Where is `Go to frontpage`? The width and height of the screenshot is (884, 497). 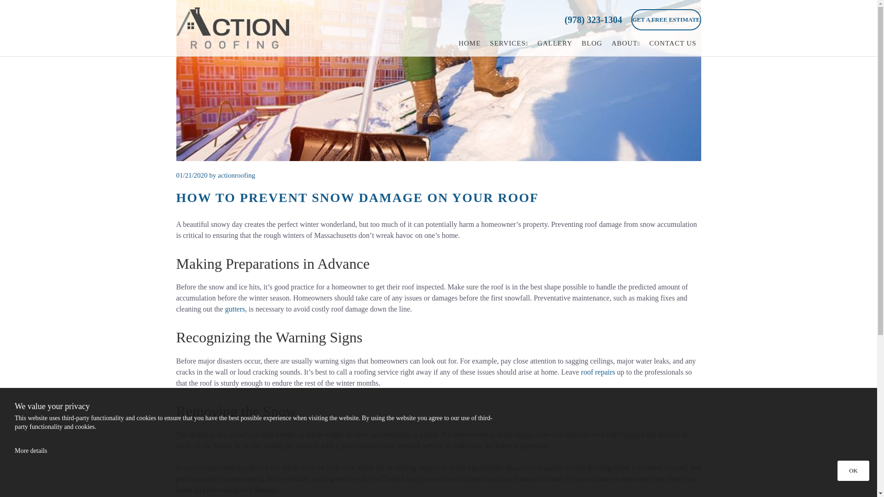 Go to frontpage is located at coordinates (237, 28).